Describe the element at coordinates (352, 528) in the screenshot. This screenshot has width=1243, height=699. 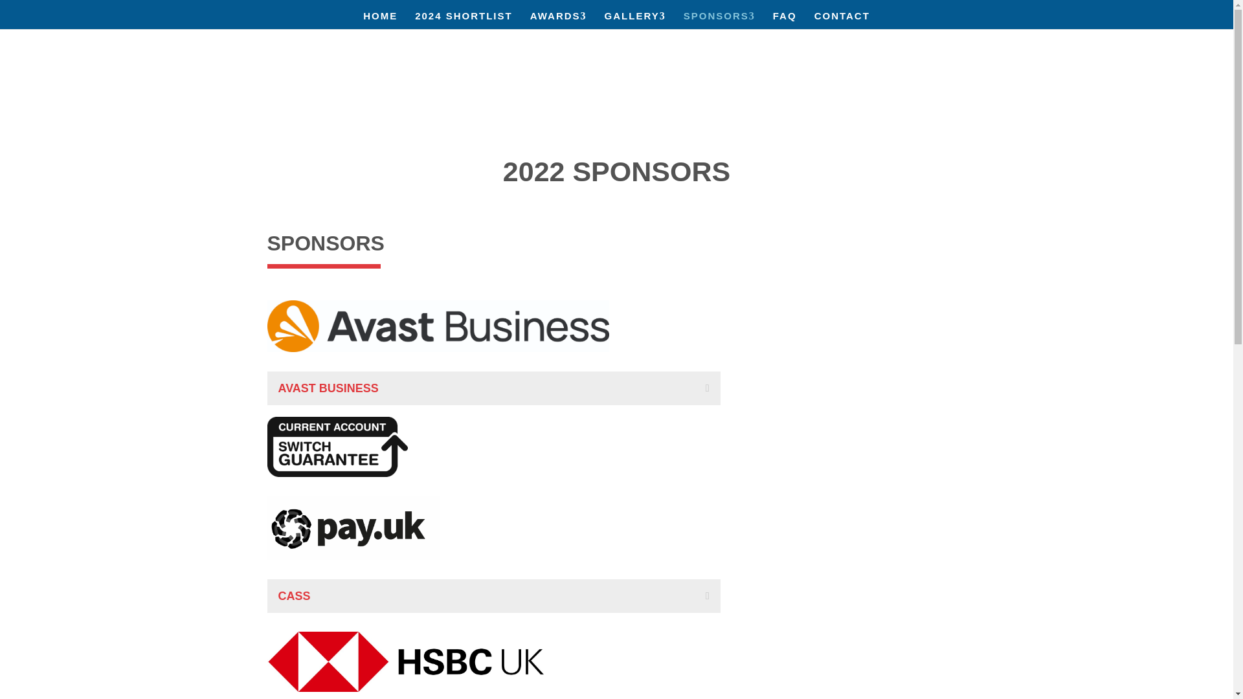
I see `Pay.uk` at that location.